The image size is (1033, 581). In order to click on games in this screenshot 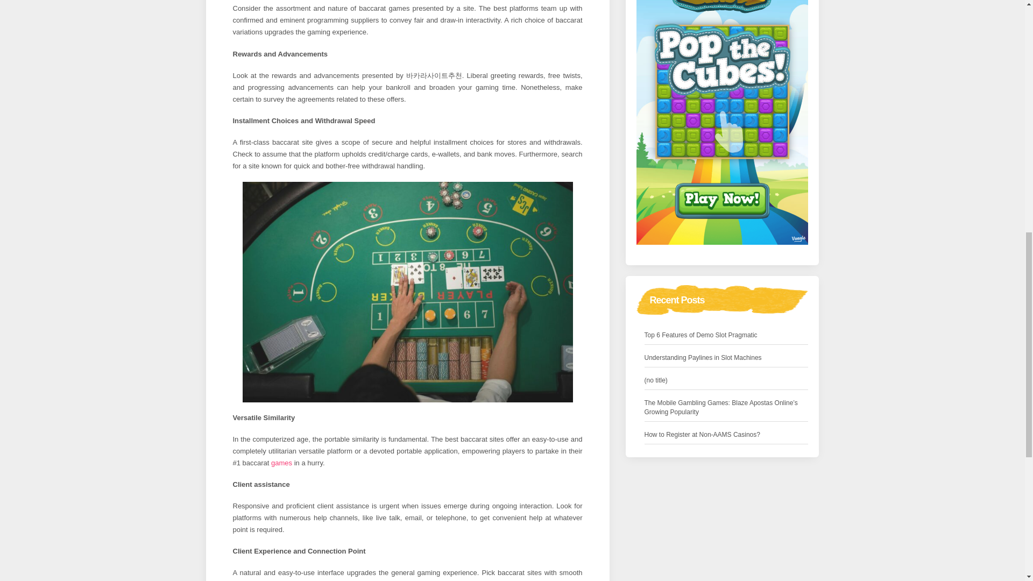, I will do `click(281, 463)`.